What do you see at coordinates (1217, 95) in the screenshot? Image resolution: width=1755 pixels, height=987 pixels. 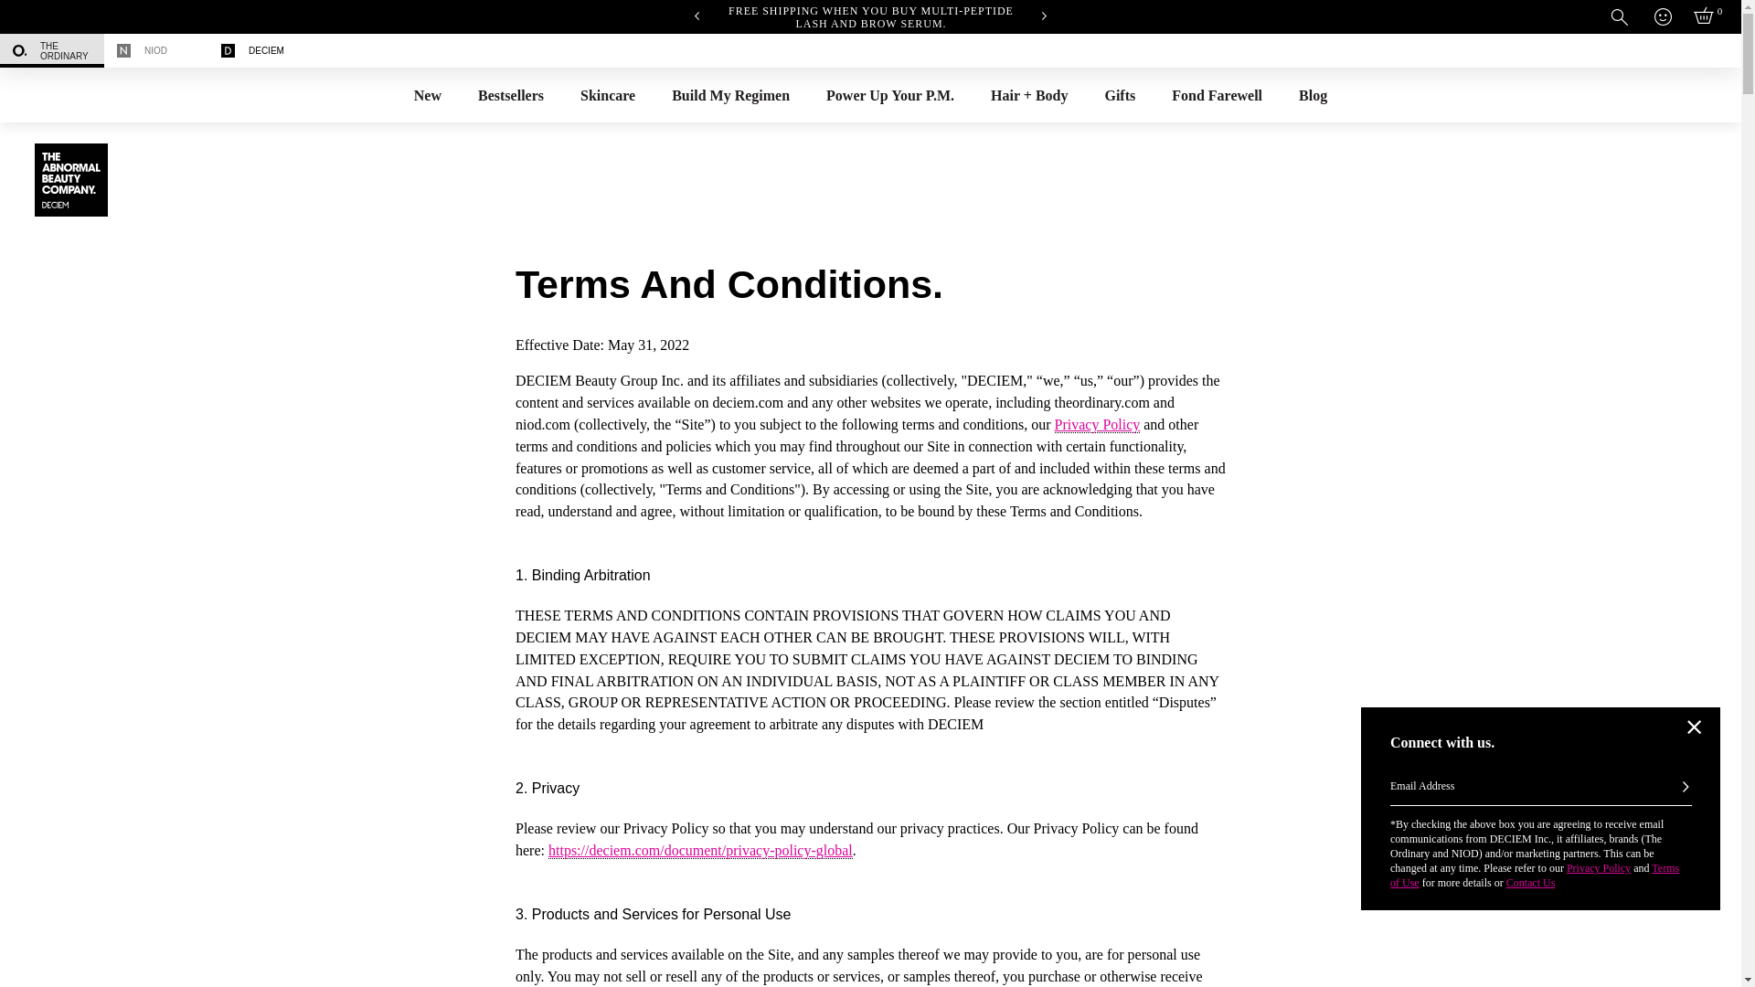 I see `Fond Farewell` at bounding box center [1217, 95].